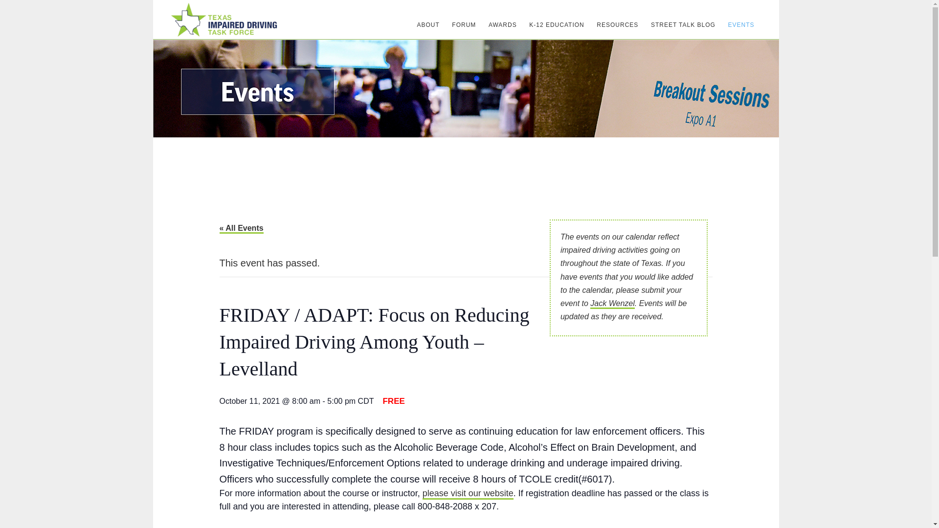 The image size is (939, 528). Describe the element at coordinates (428, 24) in the screenshot. I see `ABOUT` at that location.